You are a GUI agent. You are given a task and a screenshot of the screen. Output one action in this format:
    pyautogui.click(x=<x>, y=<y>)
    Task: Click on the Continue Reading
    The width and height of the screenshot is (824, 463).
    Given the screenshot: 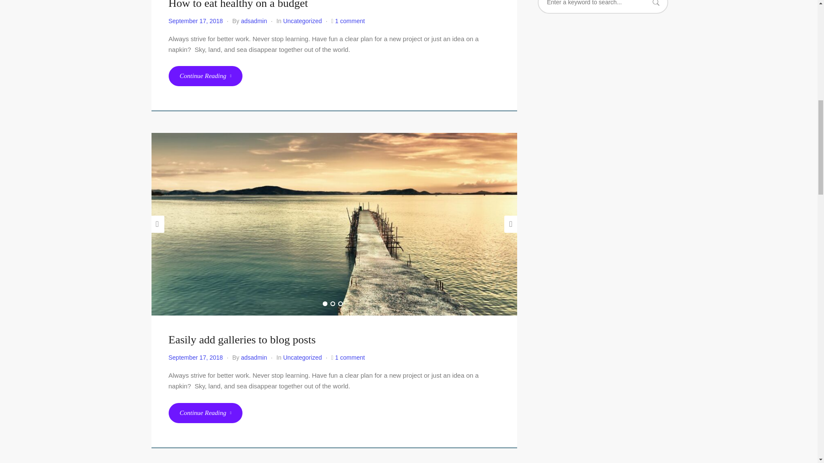 What is the action you would take?
    pyautogui.click(x=205, y=76)
    